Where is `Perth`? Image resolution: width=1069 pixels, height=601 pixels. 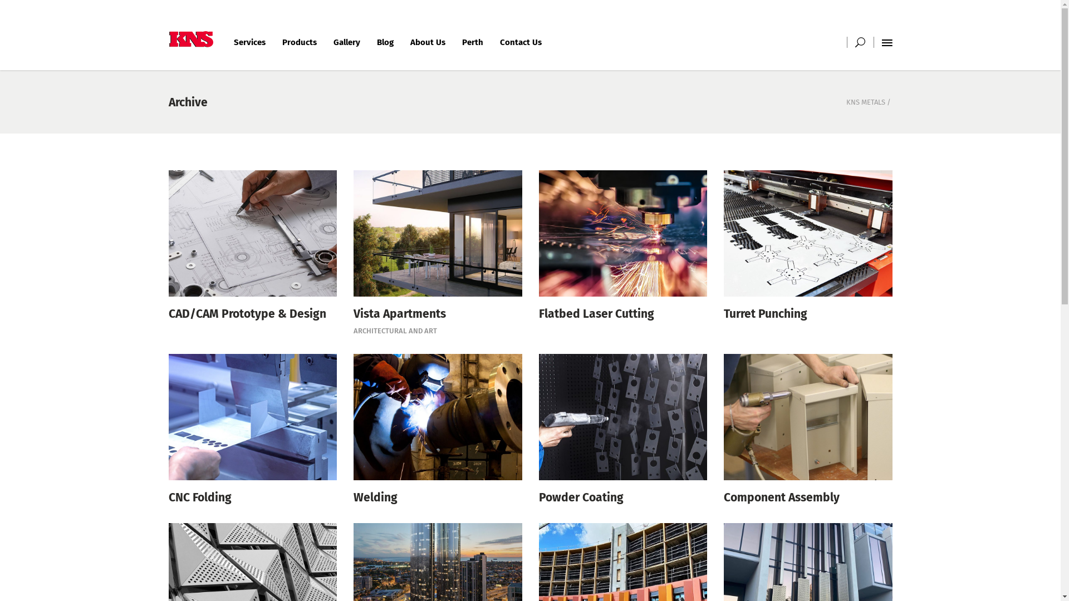 Perth is located at coordinates (472, 42).